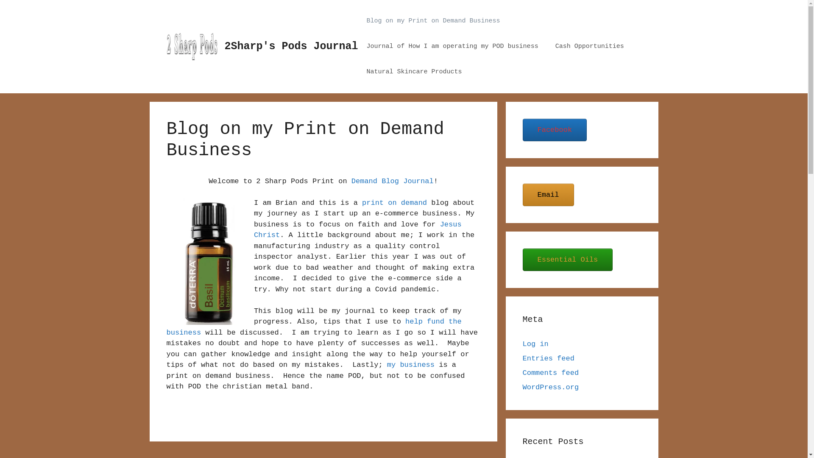  I want to click on Entries feed, so click(548, 359).